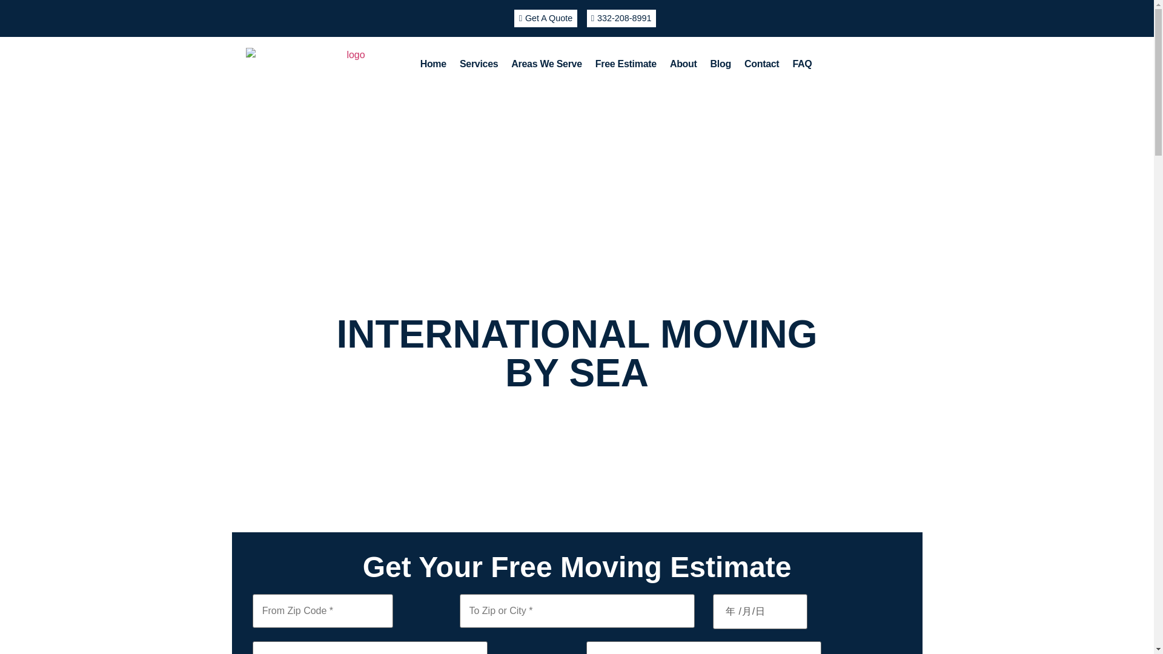 This screenshot has height=654, width=1163. Describe the element at coordinates (620, 18) in the screenshot. I see `332-208-8991` at that location.